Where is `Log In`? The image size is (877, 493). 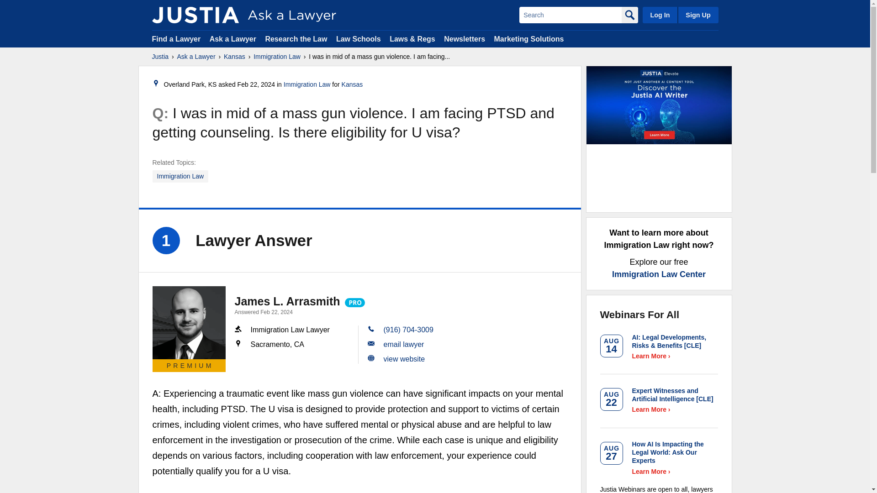 Log In is located at coordinates (660, 15).